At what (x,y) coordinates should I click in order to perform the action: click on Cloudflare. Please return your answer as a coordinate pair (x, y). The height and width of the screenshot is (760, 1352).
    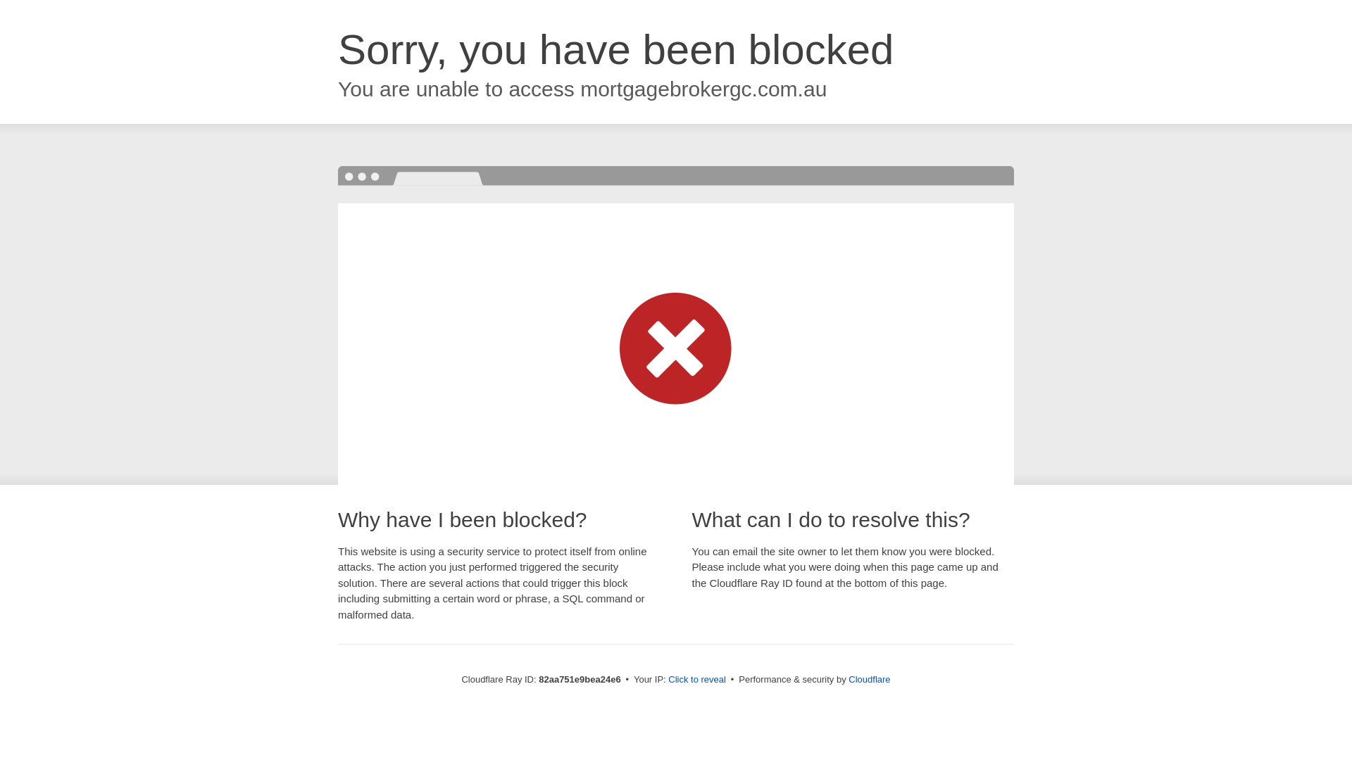
    Looking at the image, I should click on (869, 680).